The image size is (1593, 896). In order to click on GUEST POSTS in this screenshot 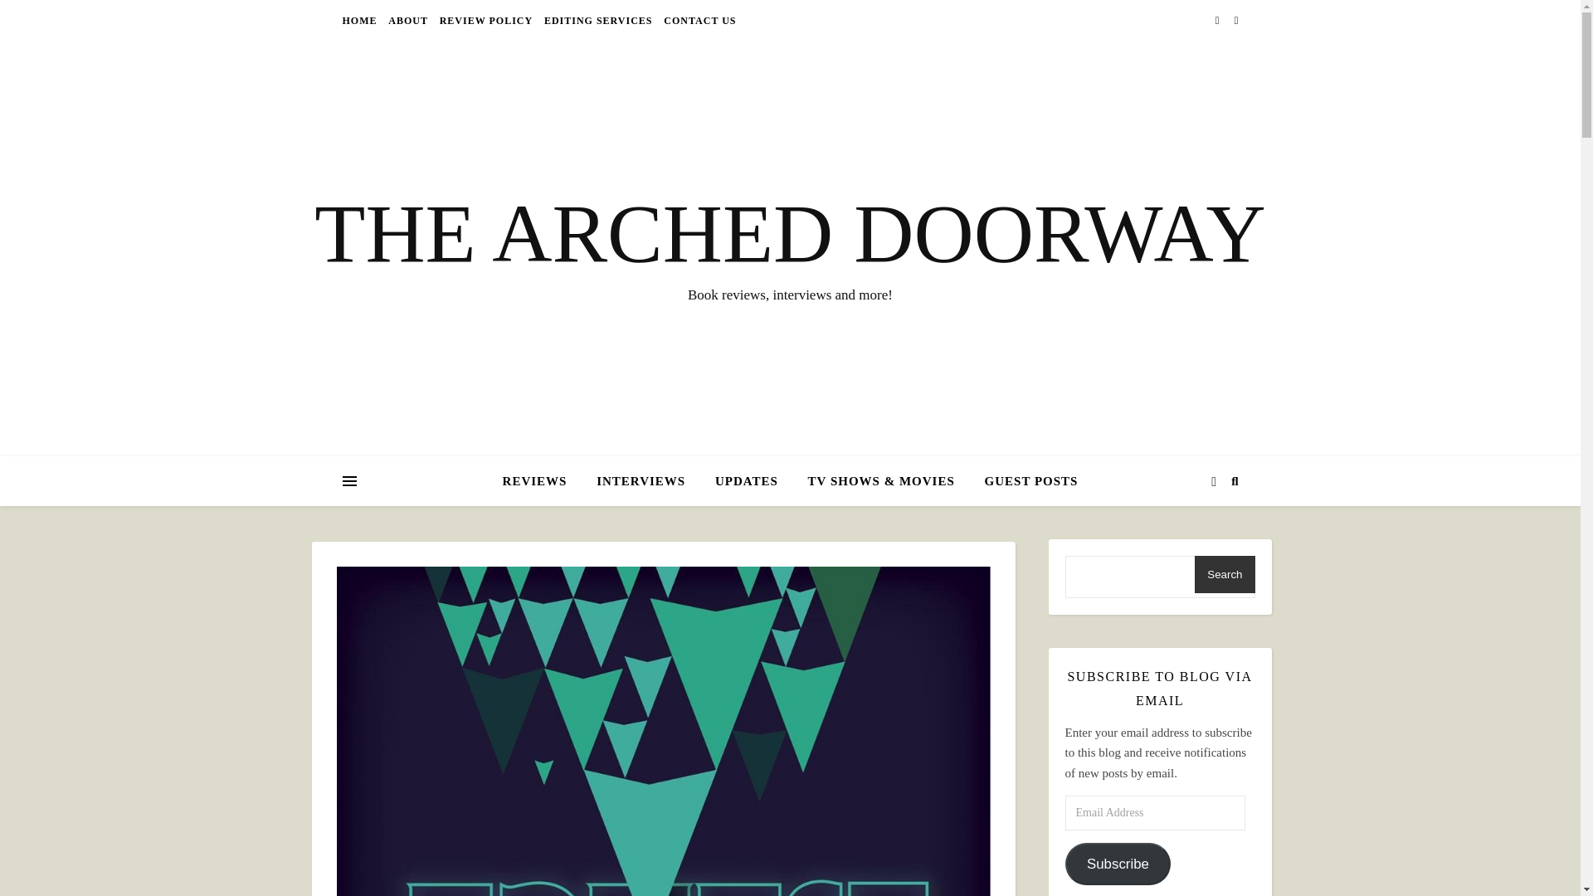, I will do `click(1025, 481)`.